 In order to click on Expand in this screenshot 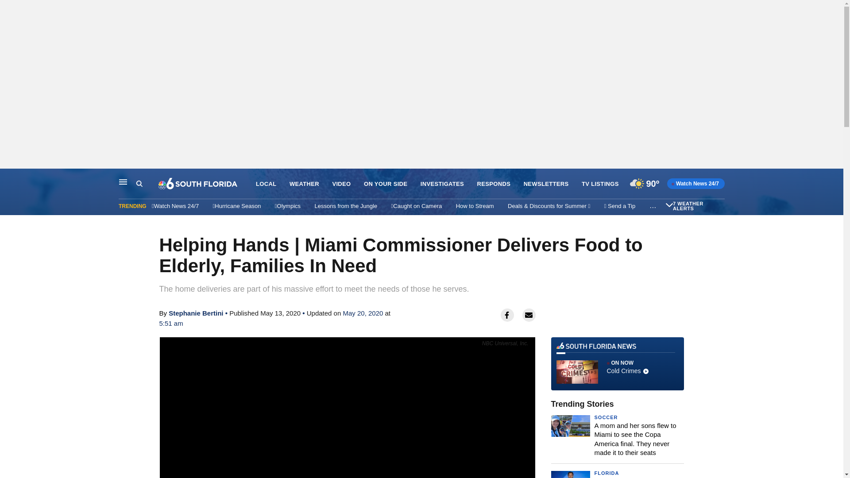, I will do `click(669, 204)`.